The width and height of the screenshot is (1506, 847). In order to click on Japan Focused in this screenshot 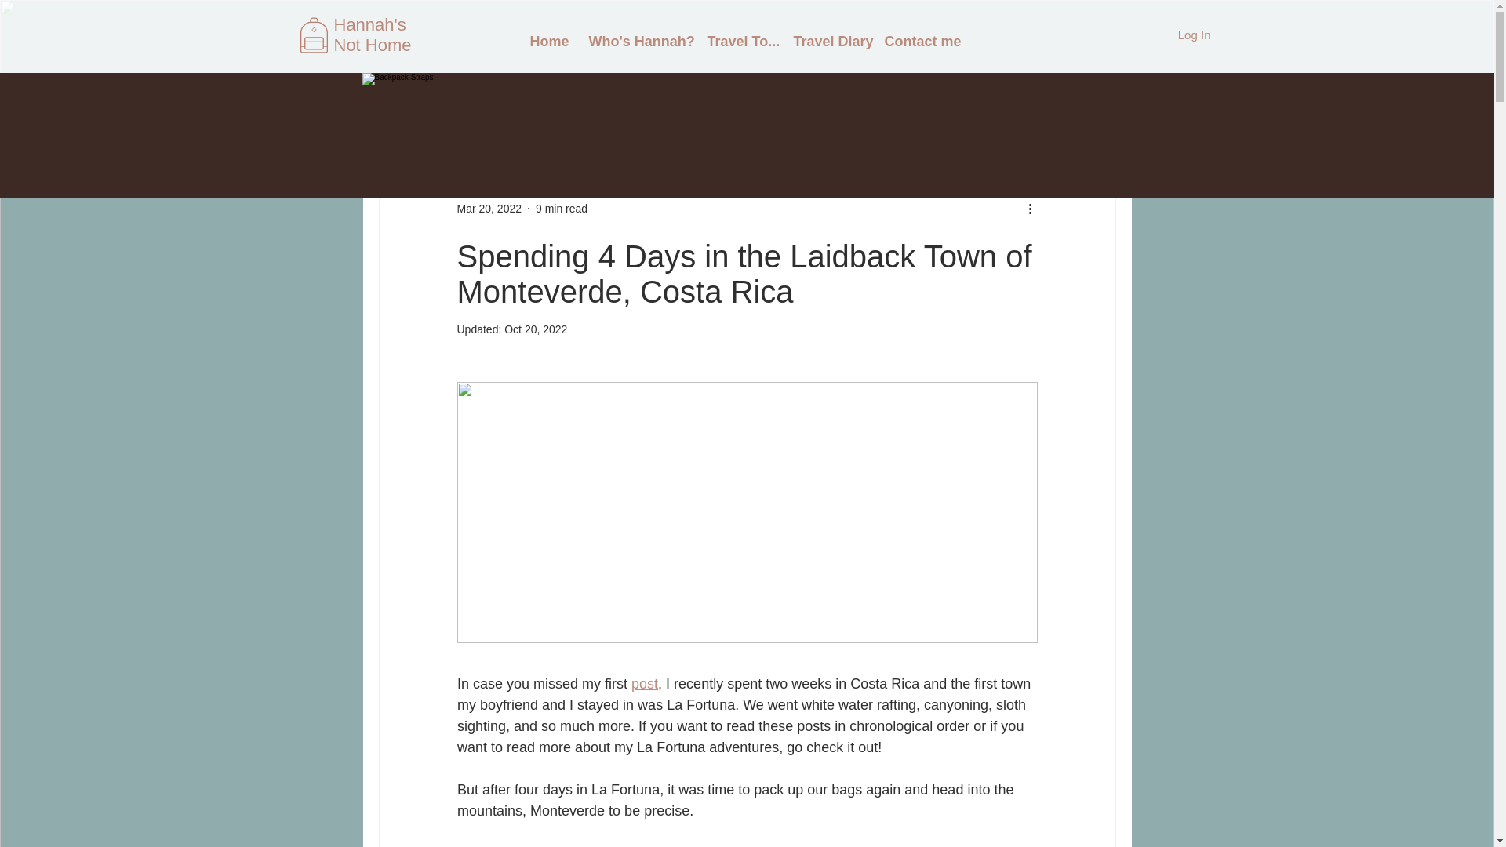, I will do `click(933, 104)`.